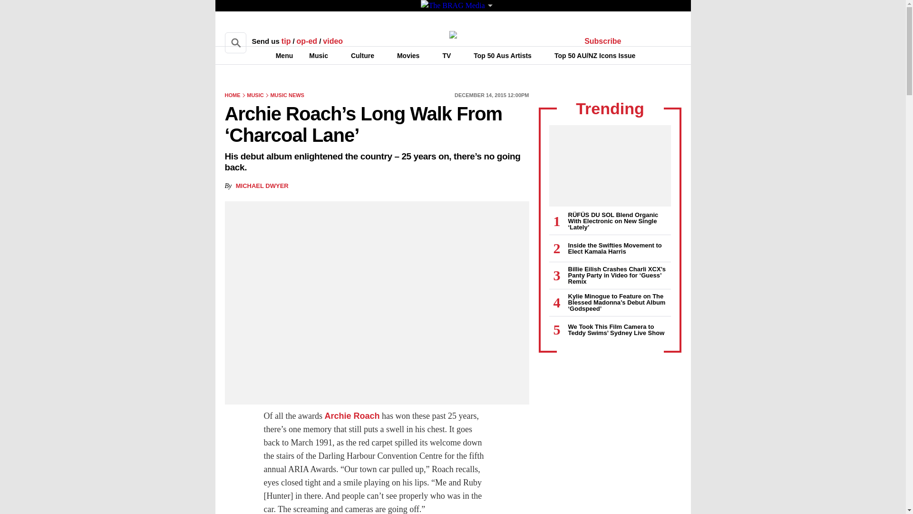 The image size is (913, 514). I want to click on Rolling Stone Australia, so click(453, 34).